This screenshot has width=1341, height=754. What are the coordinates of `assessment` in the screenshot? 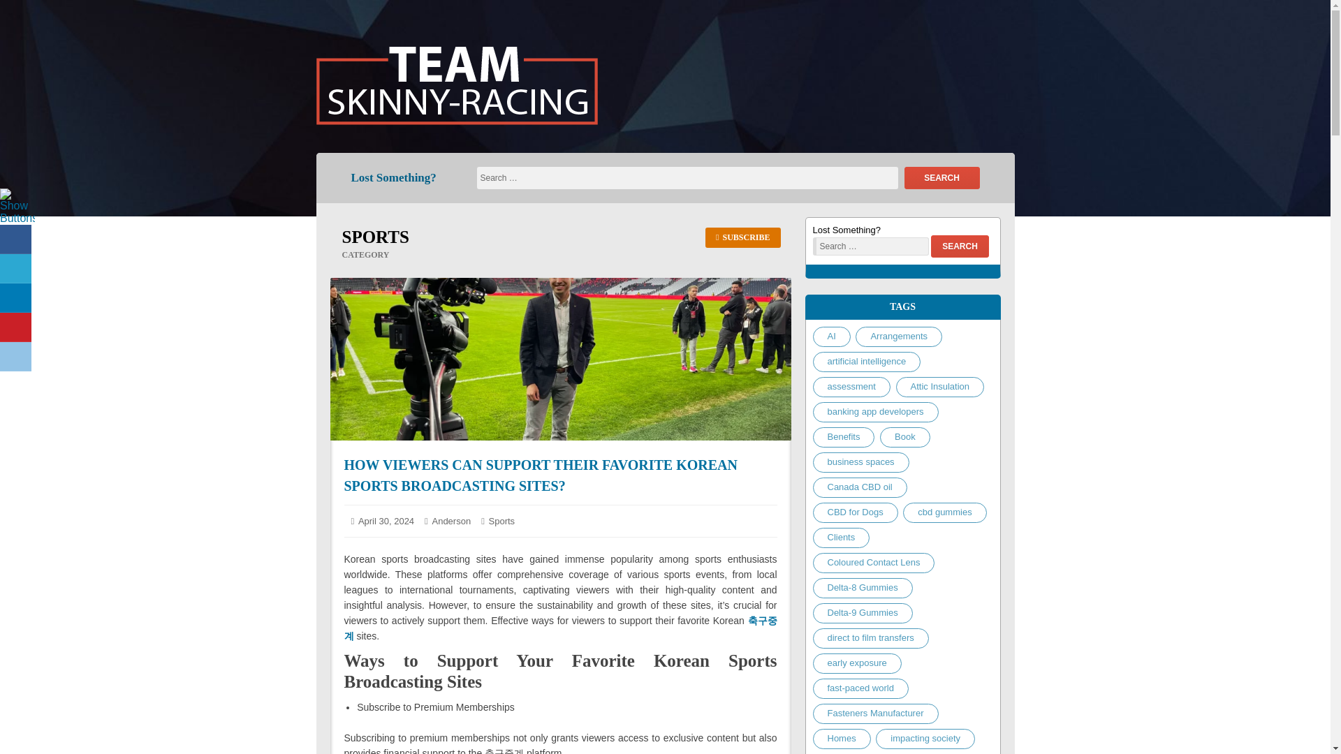 It's located at (851, 387).